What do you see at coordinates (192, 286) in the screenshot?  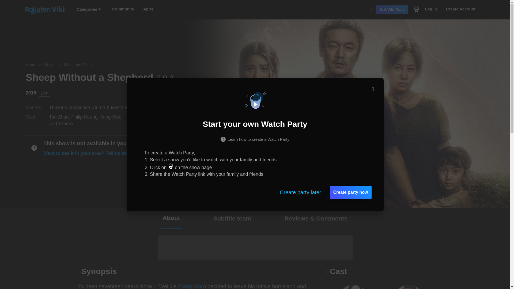 I see `Yang Xiao` at bounding box center [192, 286].